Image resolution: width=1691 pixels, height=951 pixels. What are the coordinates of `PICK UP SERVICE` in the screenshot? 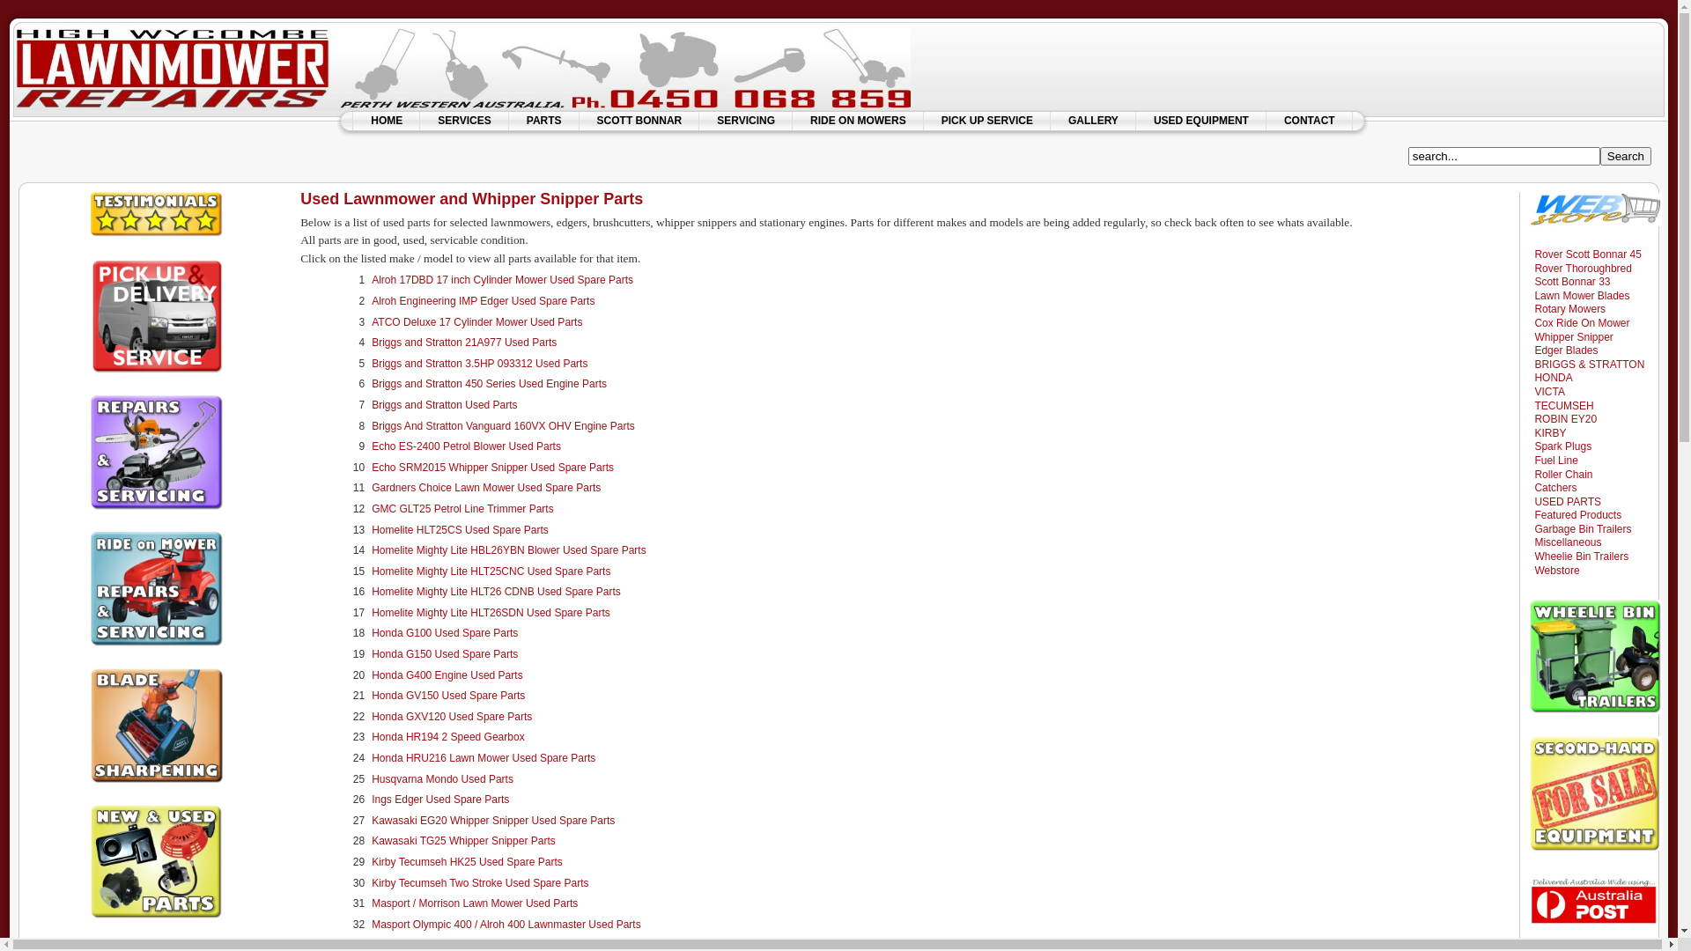 It's located at (987, 121).